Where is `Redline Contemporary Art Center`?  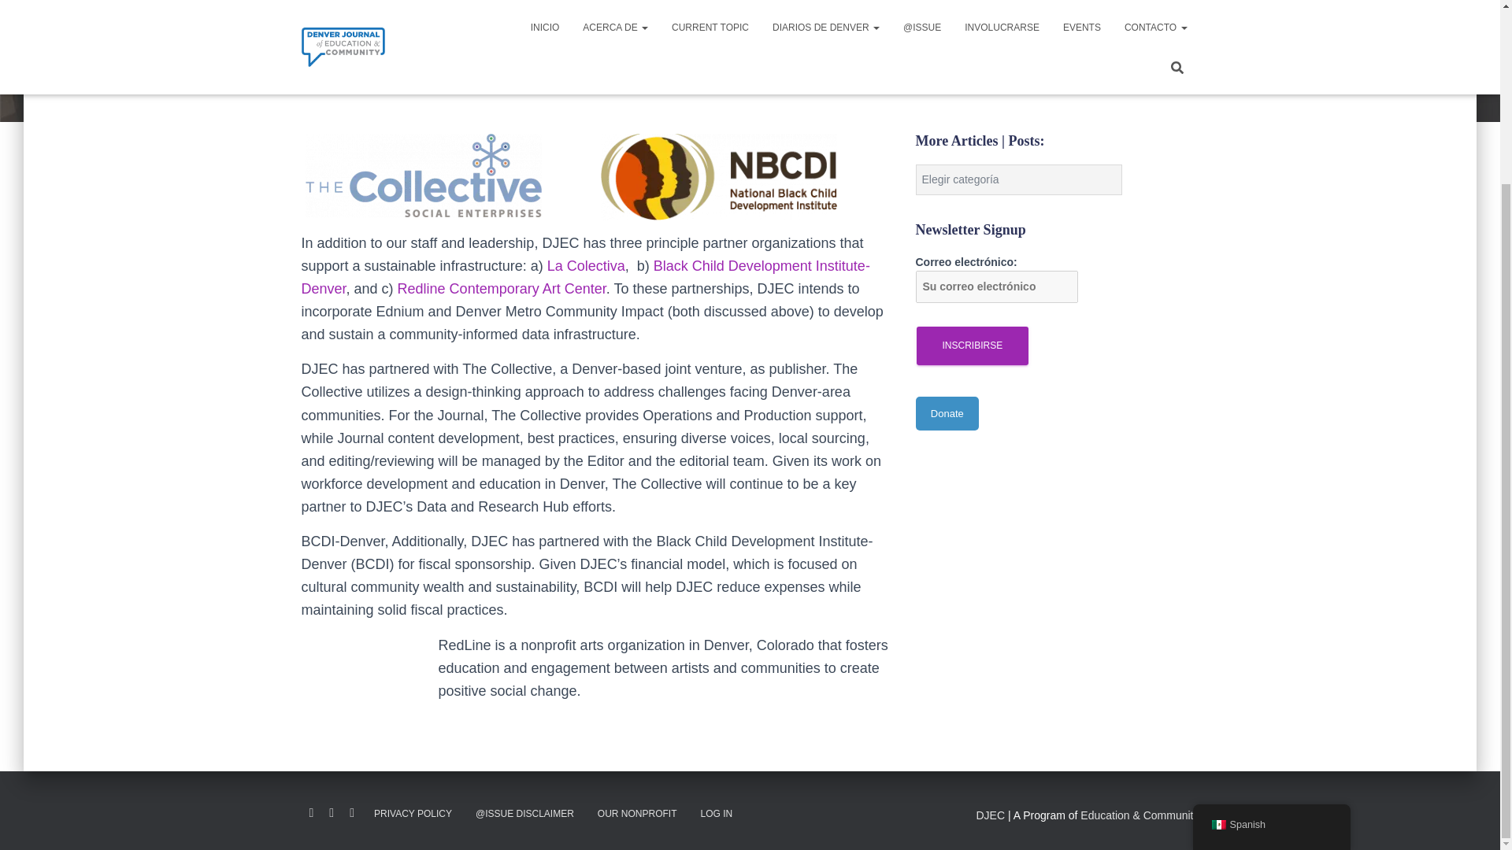
Redline Contemporary Art Center is located at coordinates (501, 288).